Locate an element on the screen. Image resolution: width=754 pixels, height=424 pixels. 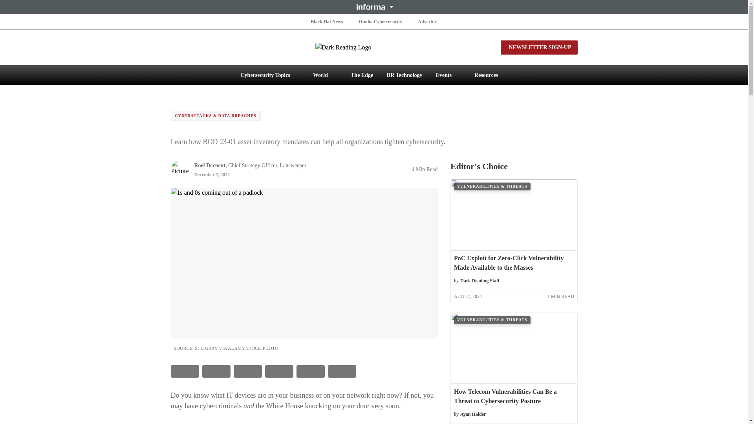
Dark Reading Logo is located at coordinates (374, 47).